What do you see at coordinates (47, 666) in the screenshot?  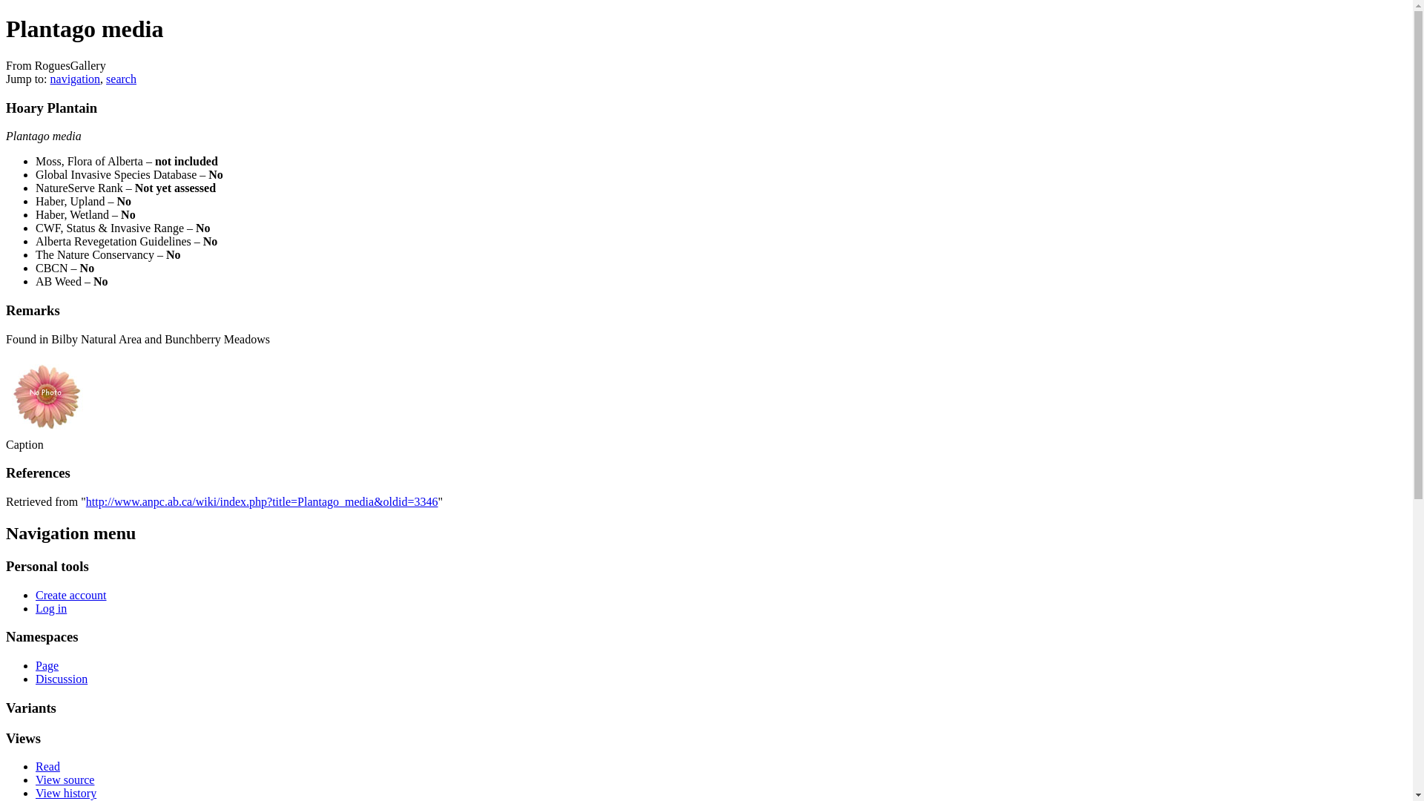 I see `Page` at bounding box center [47, 666].